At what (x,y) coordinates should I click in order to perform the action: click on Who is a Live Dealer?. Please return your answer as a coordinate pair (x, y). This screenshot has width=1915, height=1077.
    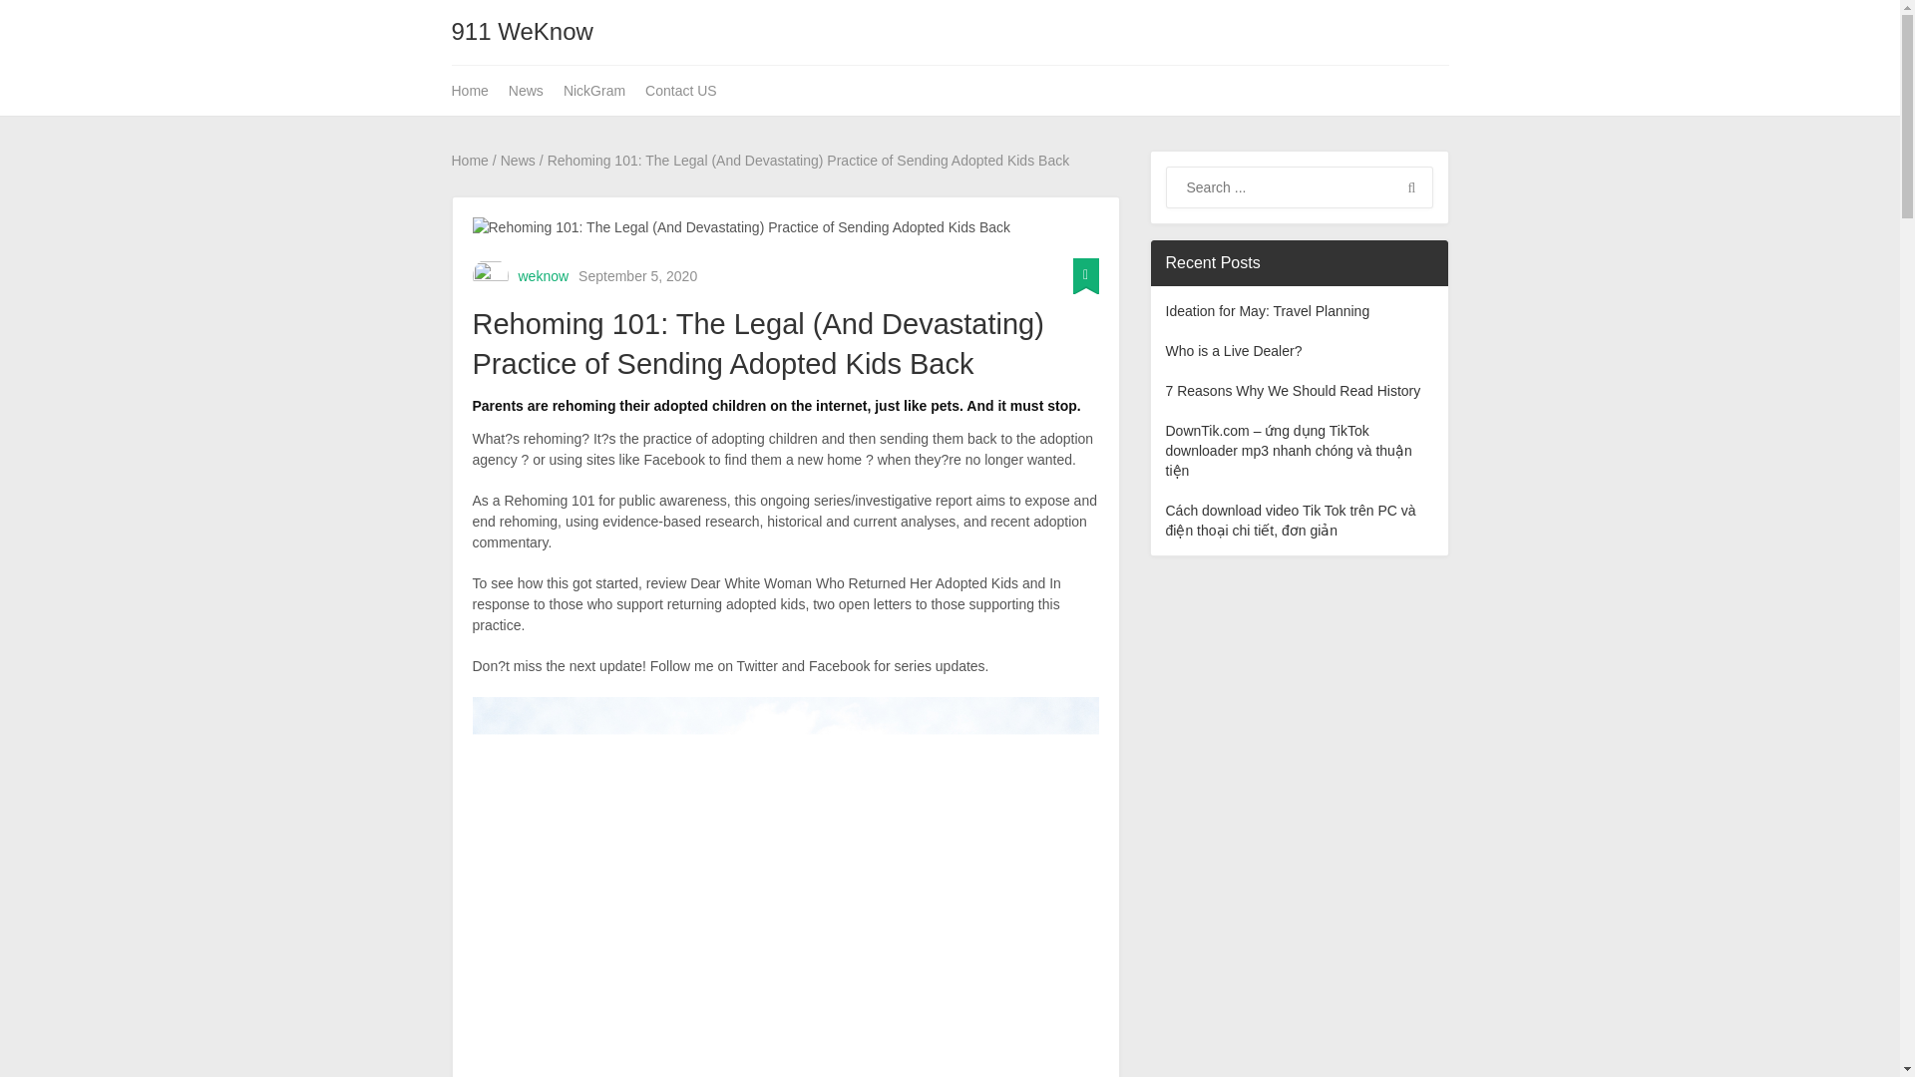
    Looking at the image, I should click on (1233, 351).